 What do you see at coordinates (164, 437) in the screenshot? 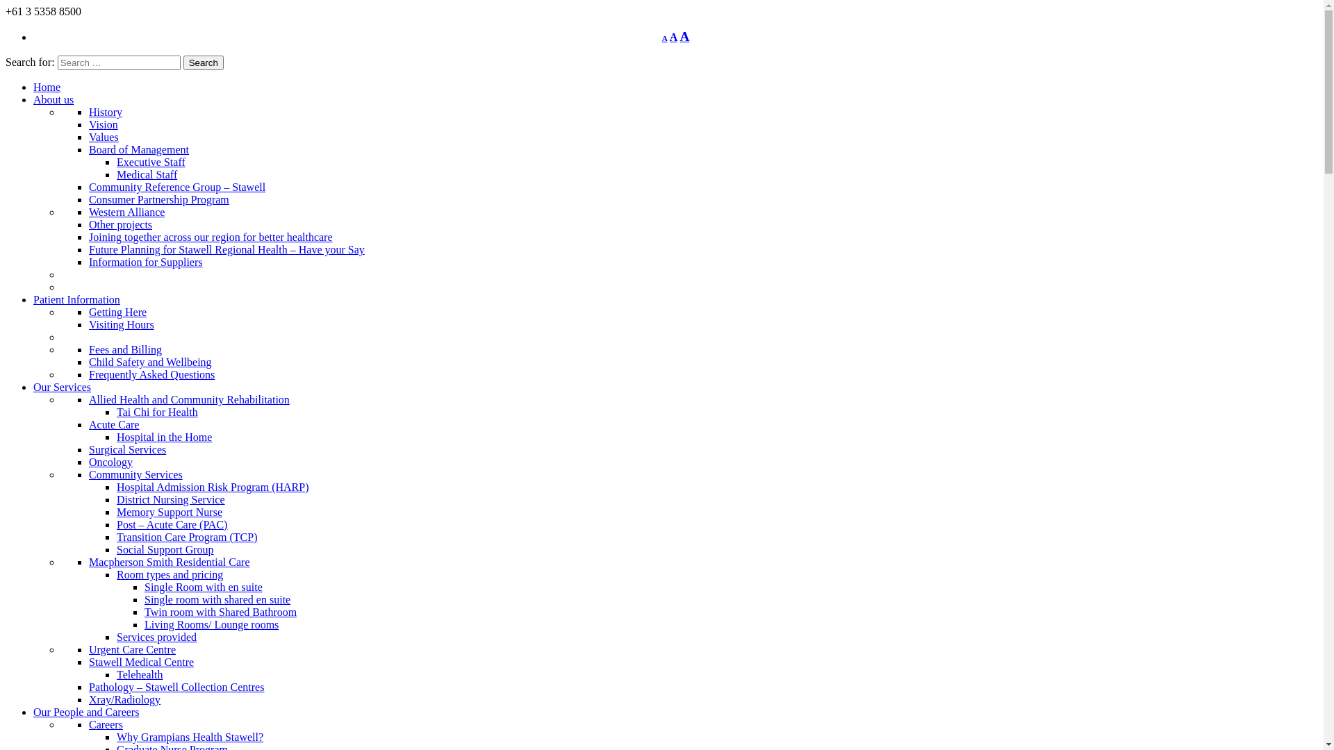
I see `Hospital in the Home` at bounding box center [164, 437].